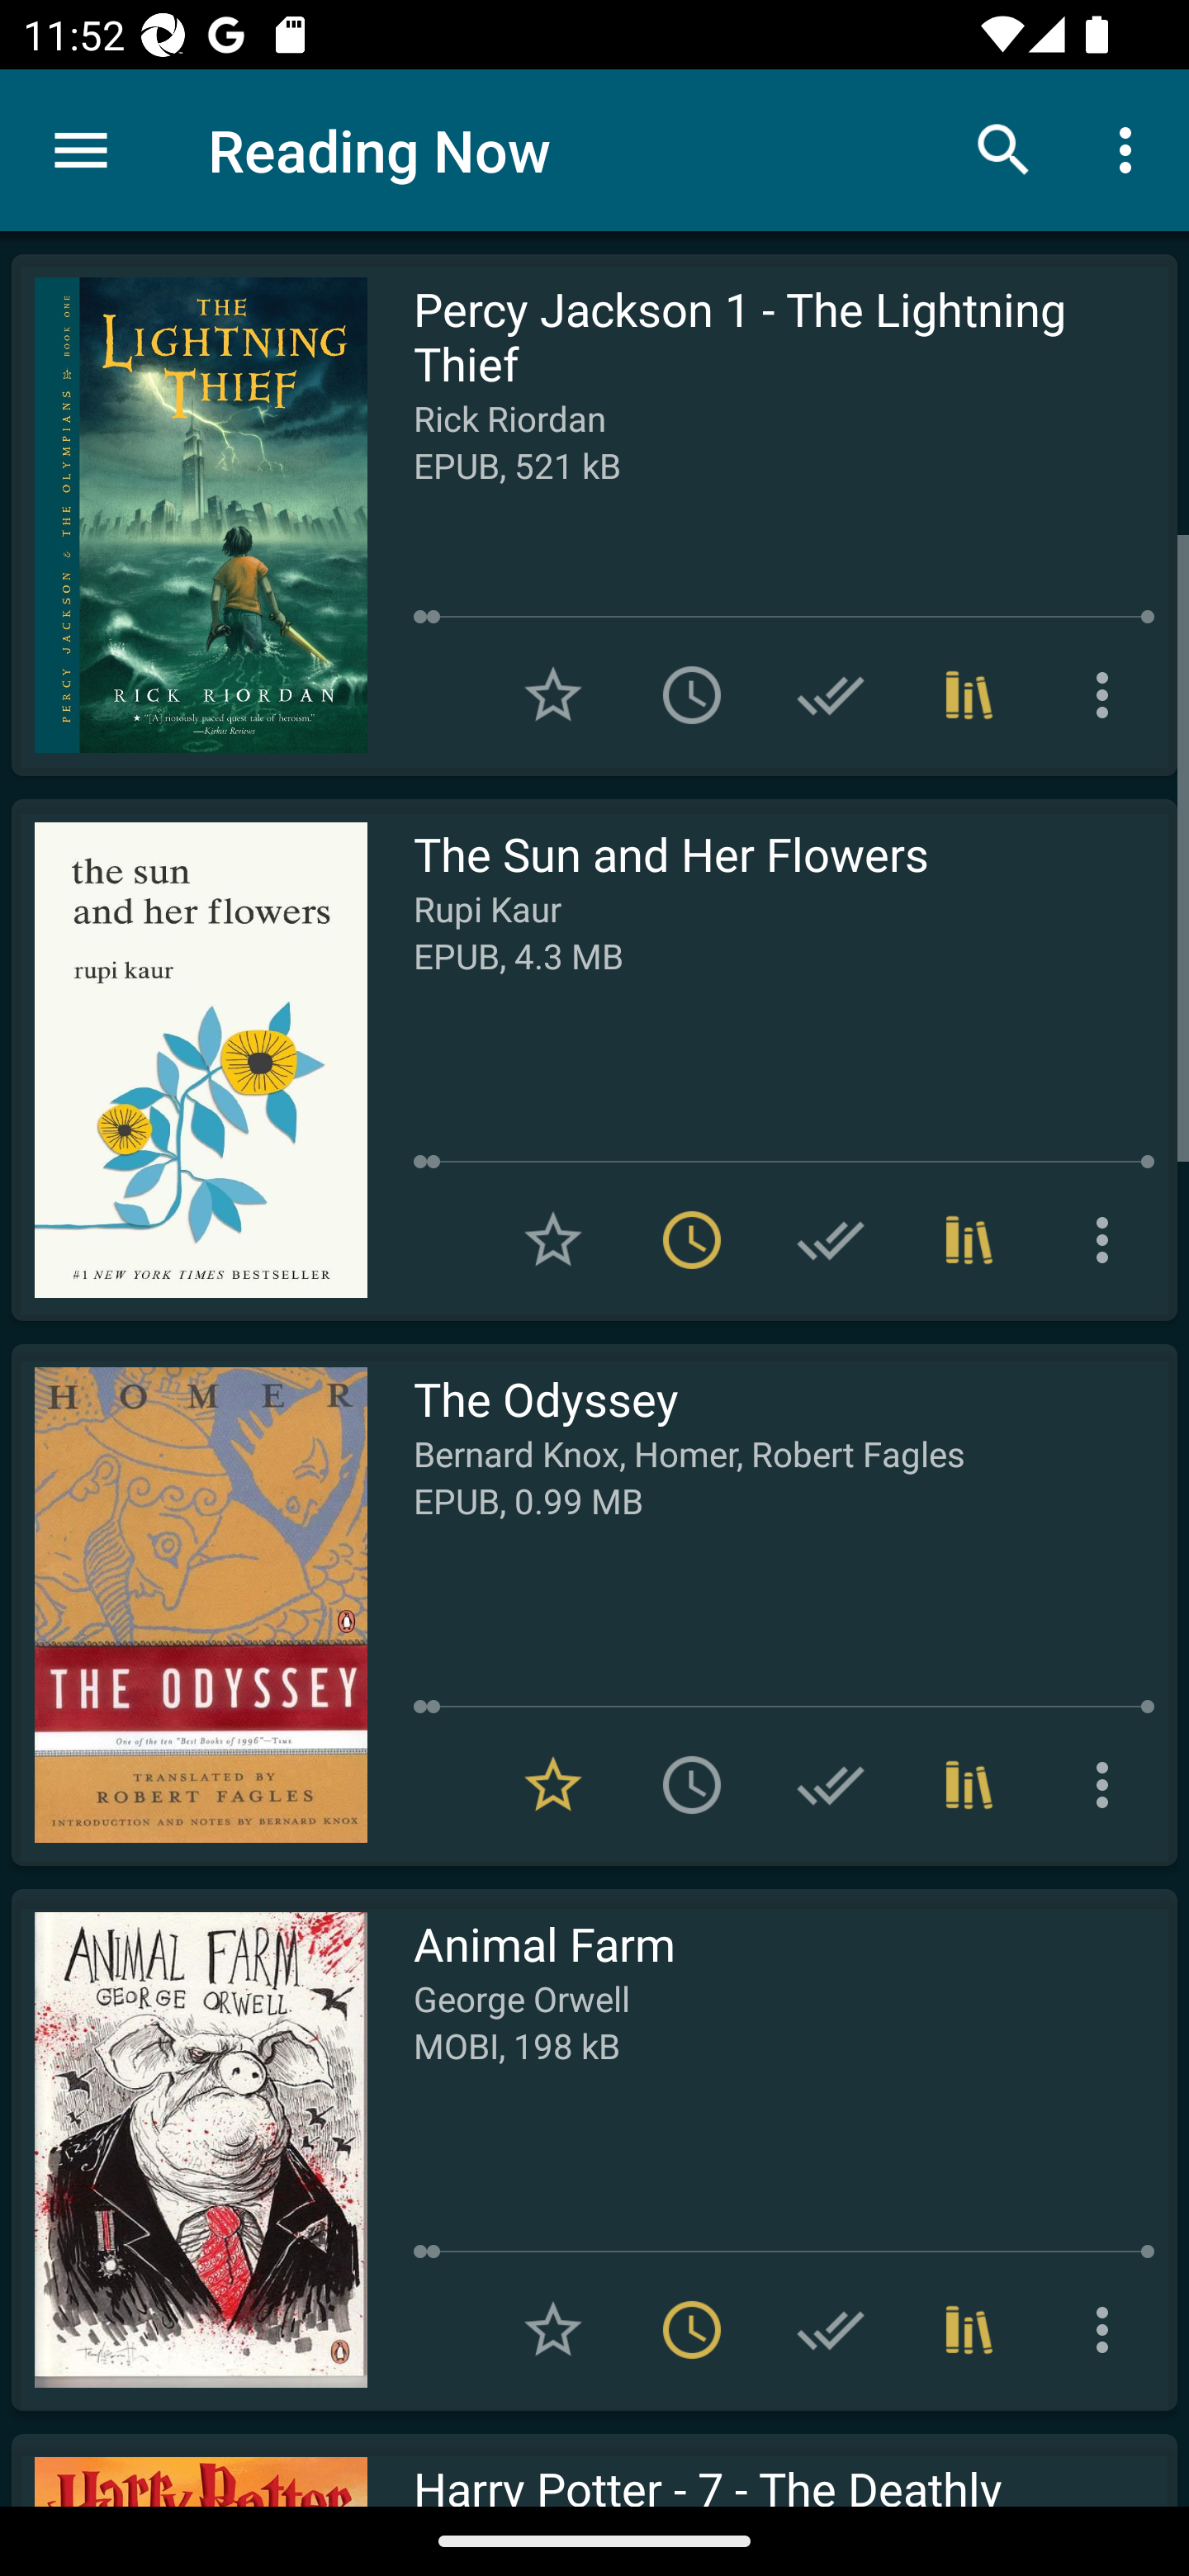  Describe the element at coordinates (1108, 1785) in the screenshot. I see `More options` at that location.